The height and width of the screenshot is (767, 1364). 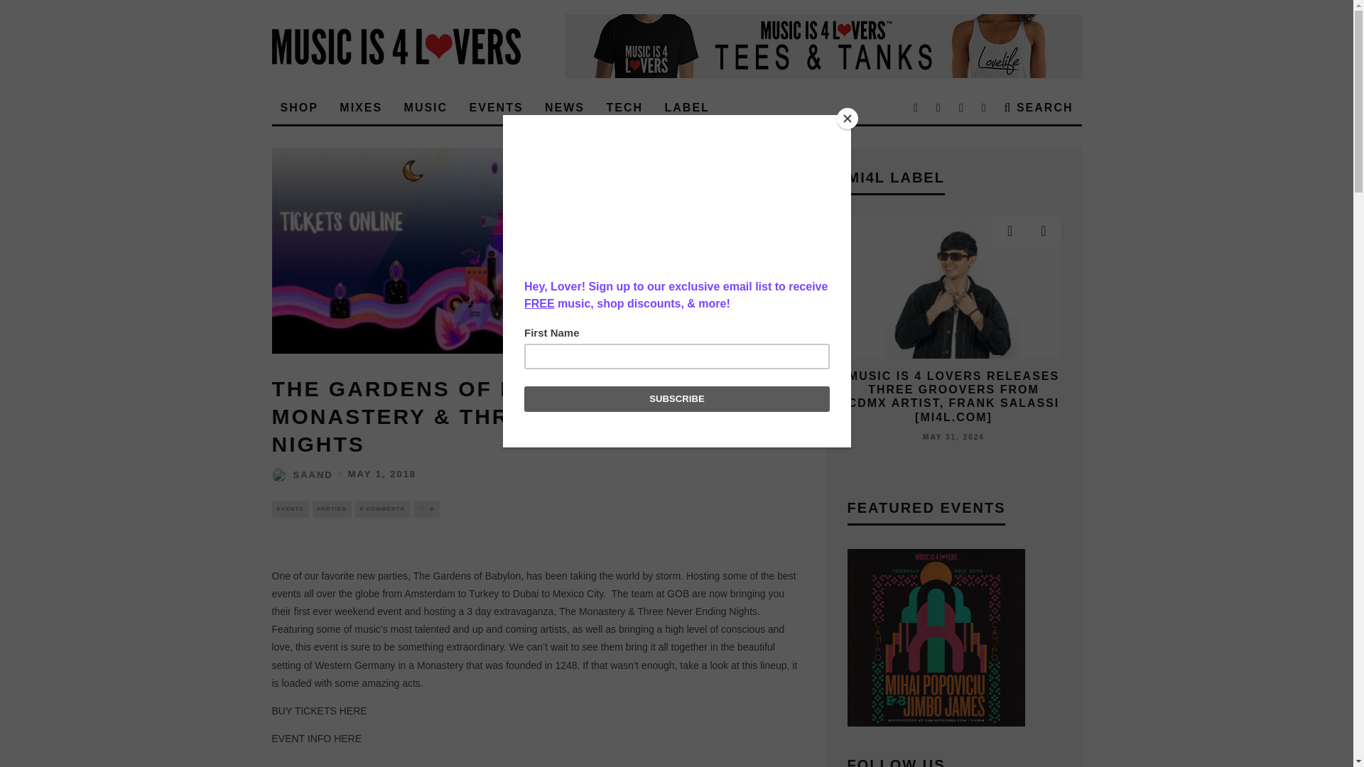 I want to click on View all posts in EVENTS, so click(x=290, y=509).